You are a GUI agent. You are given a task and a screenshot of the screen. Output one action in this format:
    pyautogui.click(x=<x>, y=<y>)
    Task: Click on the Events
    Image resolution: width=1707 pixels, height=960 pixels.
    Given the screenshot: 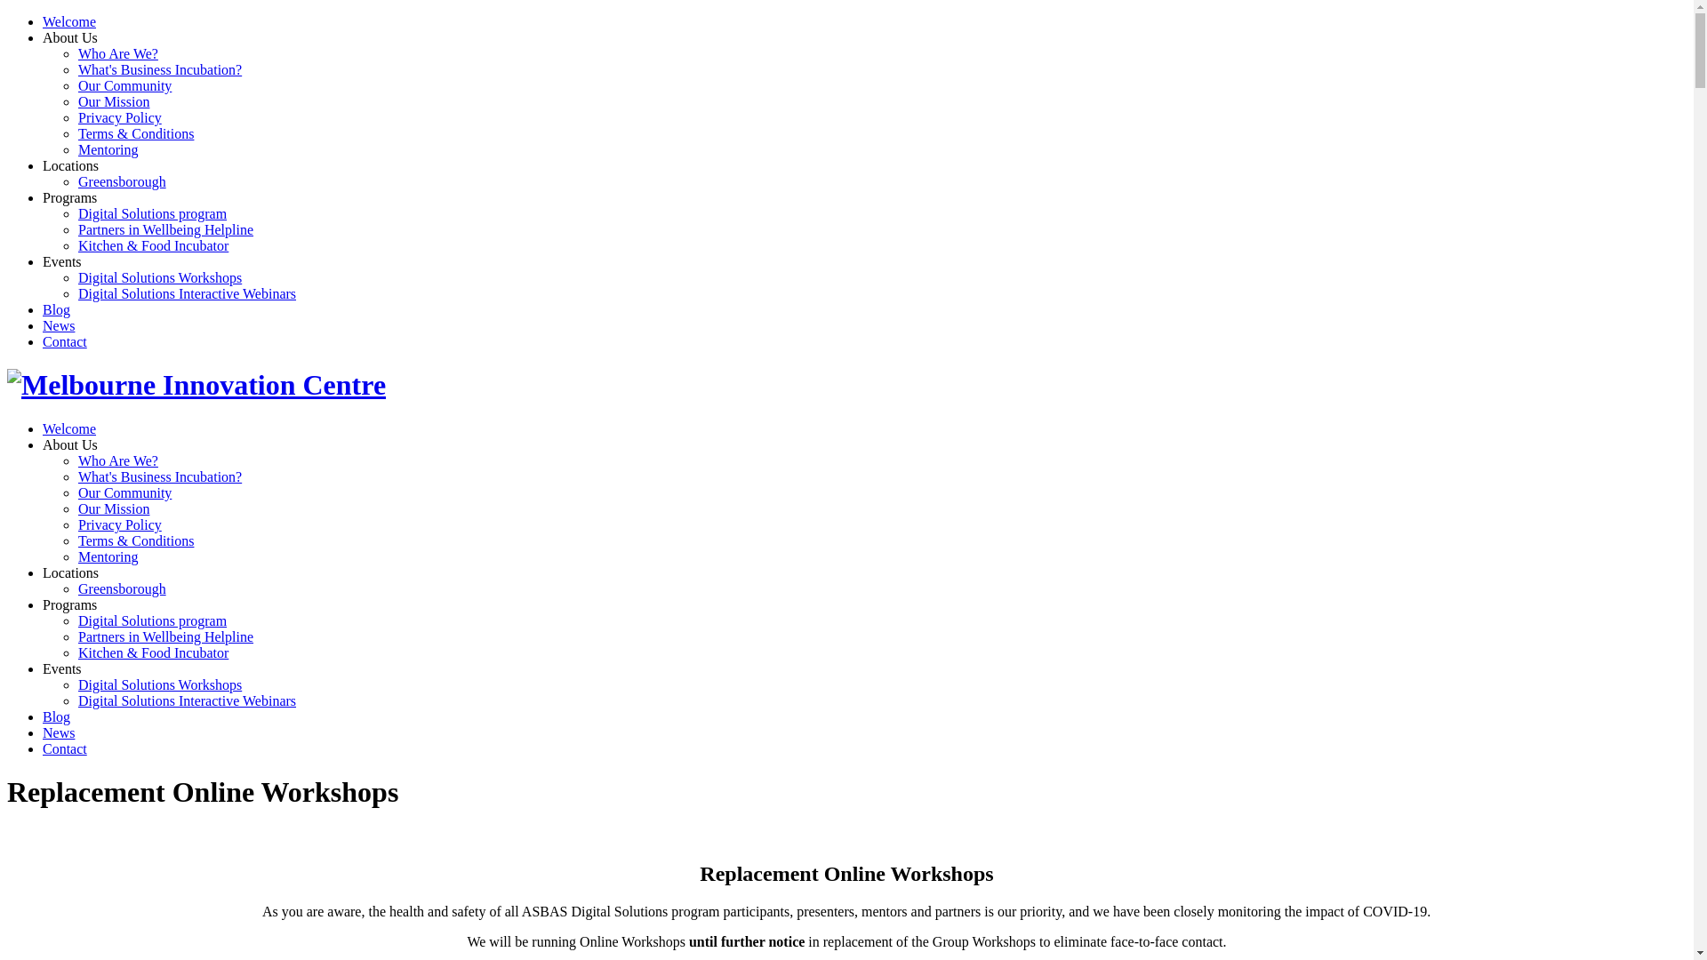 What is the action you would take?
    pyautogui.click(x=62, y=261)
    